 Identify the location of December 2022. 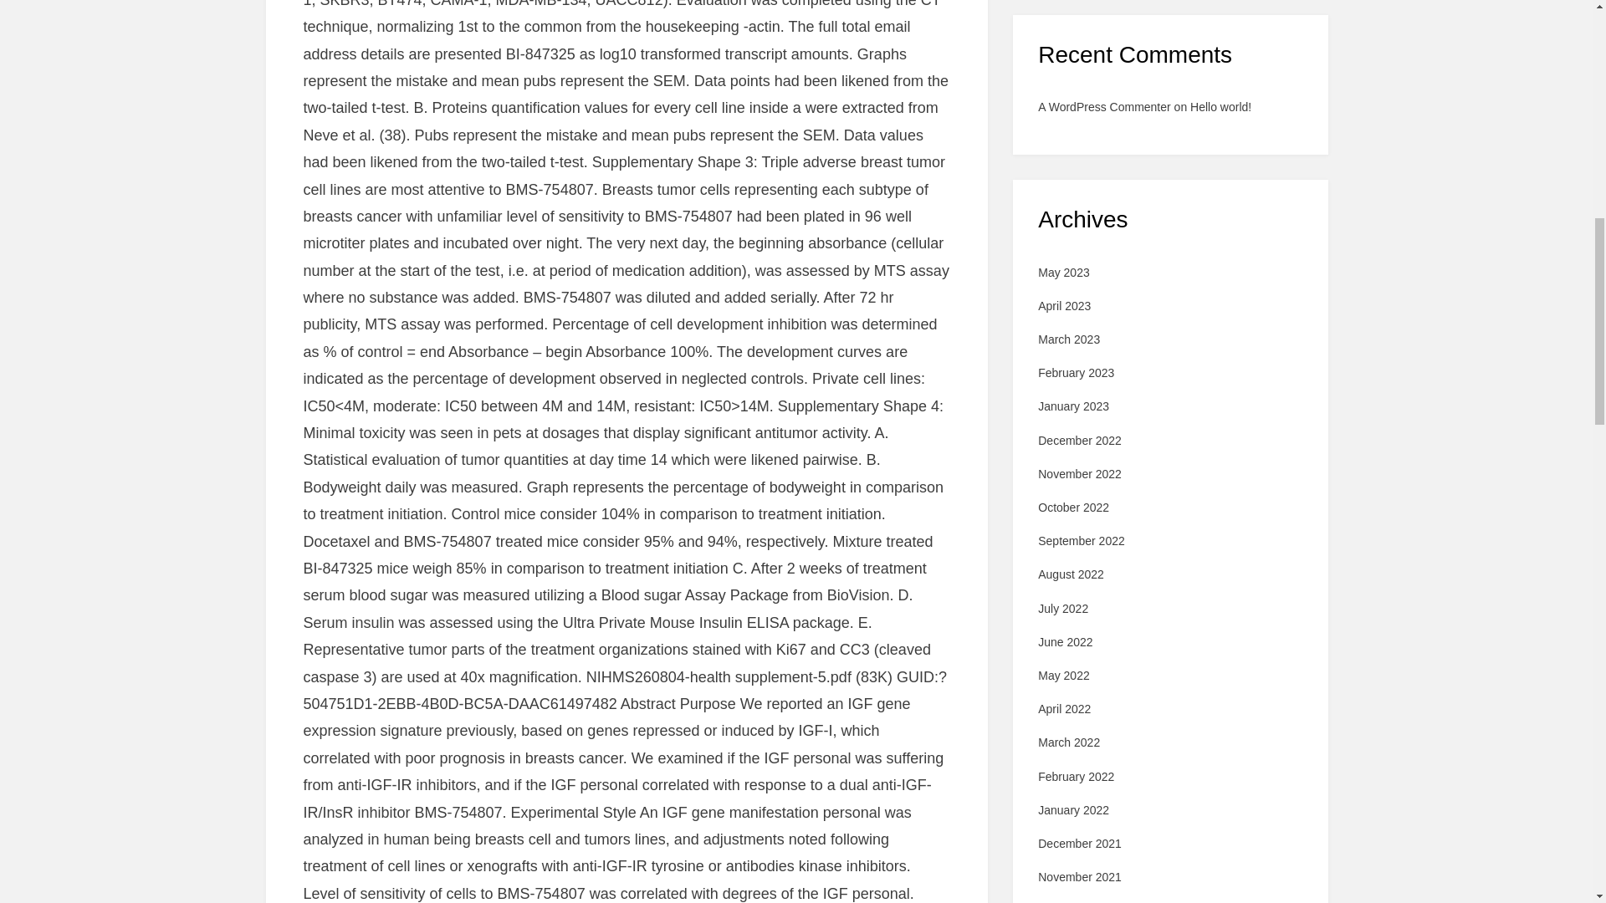
(1079, 440).